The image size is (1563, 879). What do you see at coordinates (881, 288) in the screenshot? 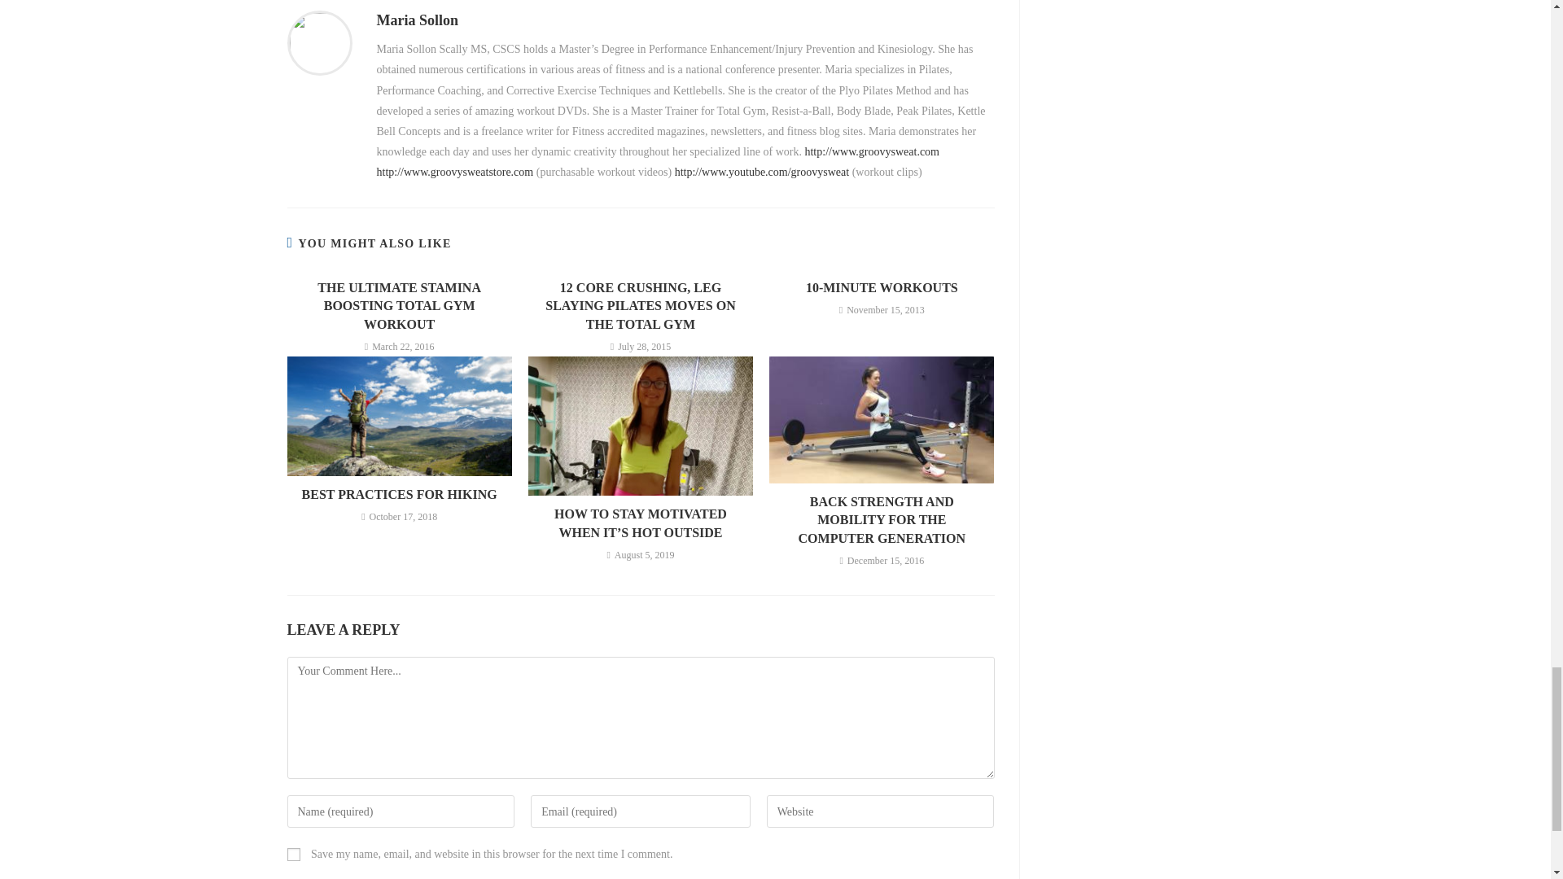
I see `10-MINUTE WORKOUTS` at bounding box center [881, 288].